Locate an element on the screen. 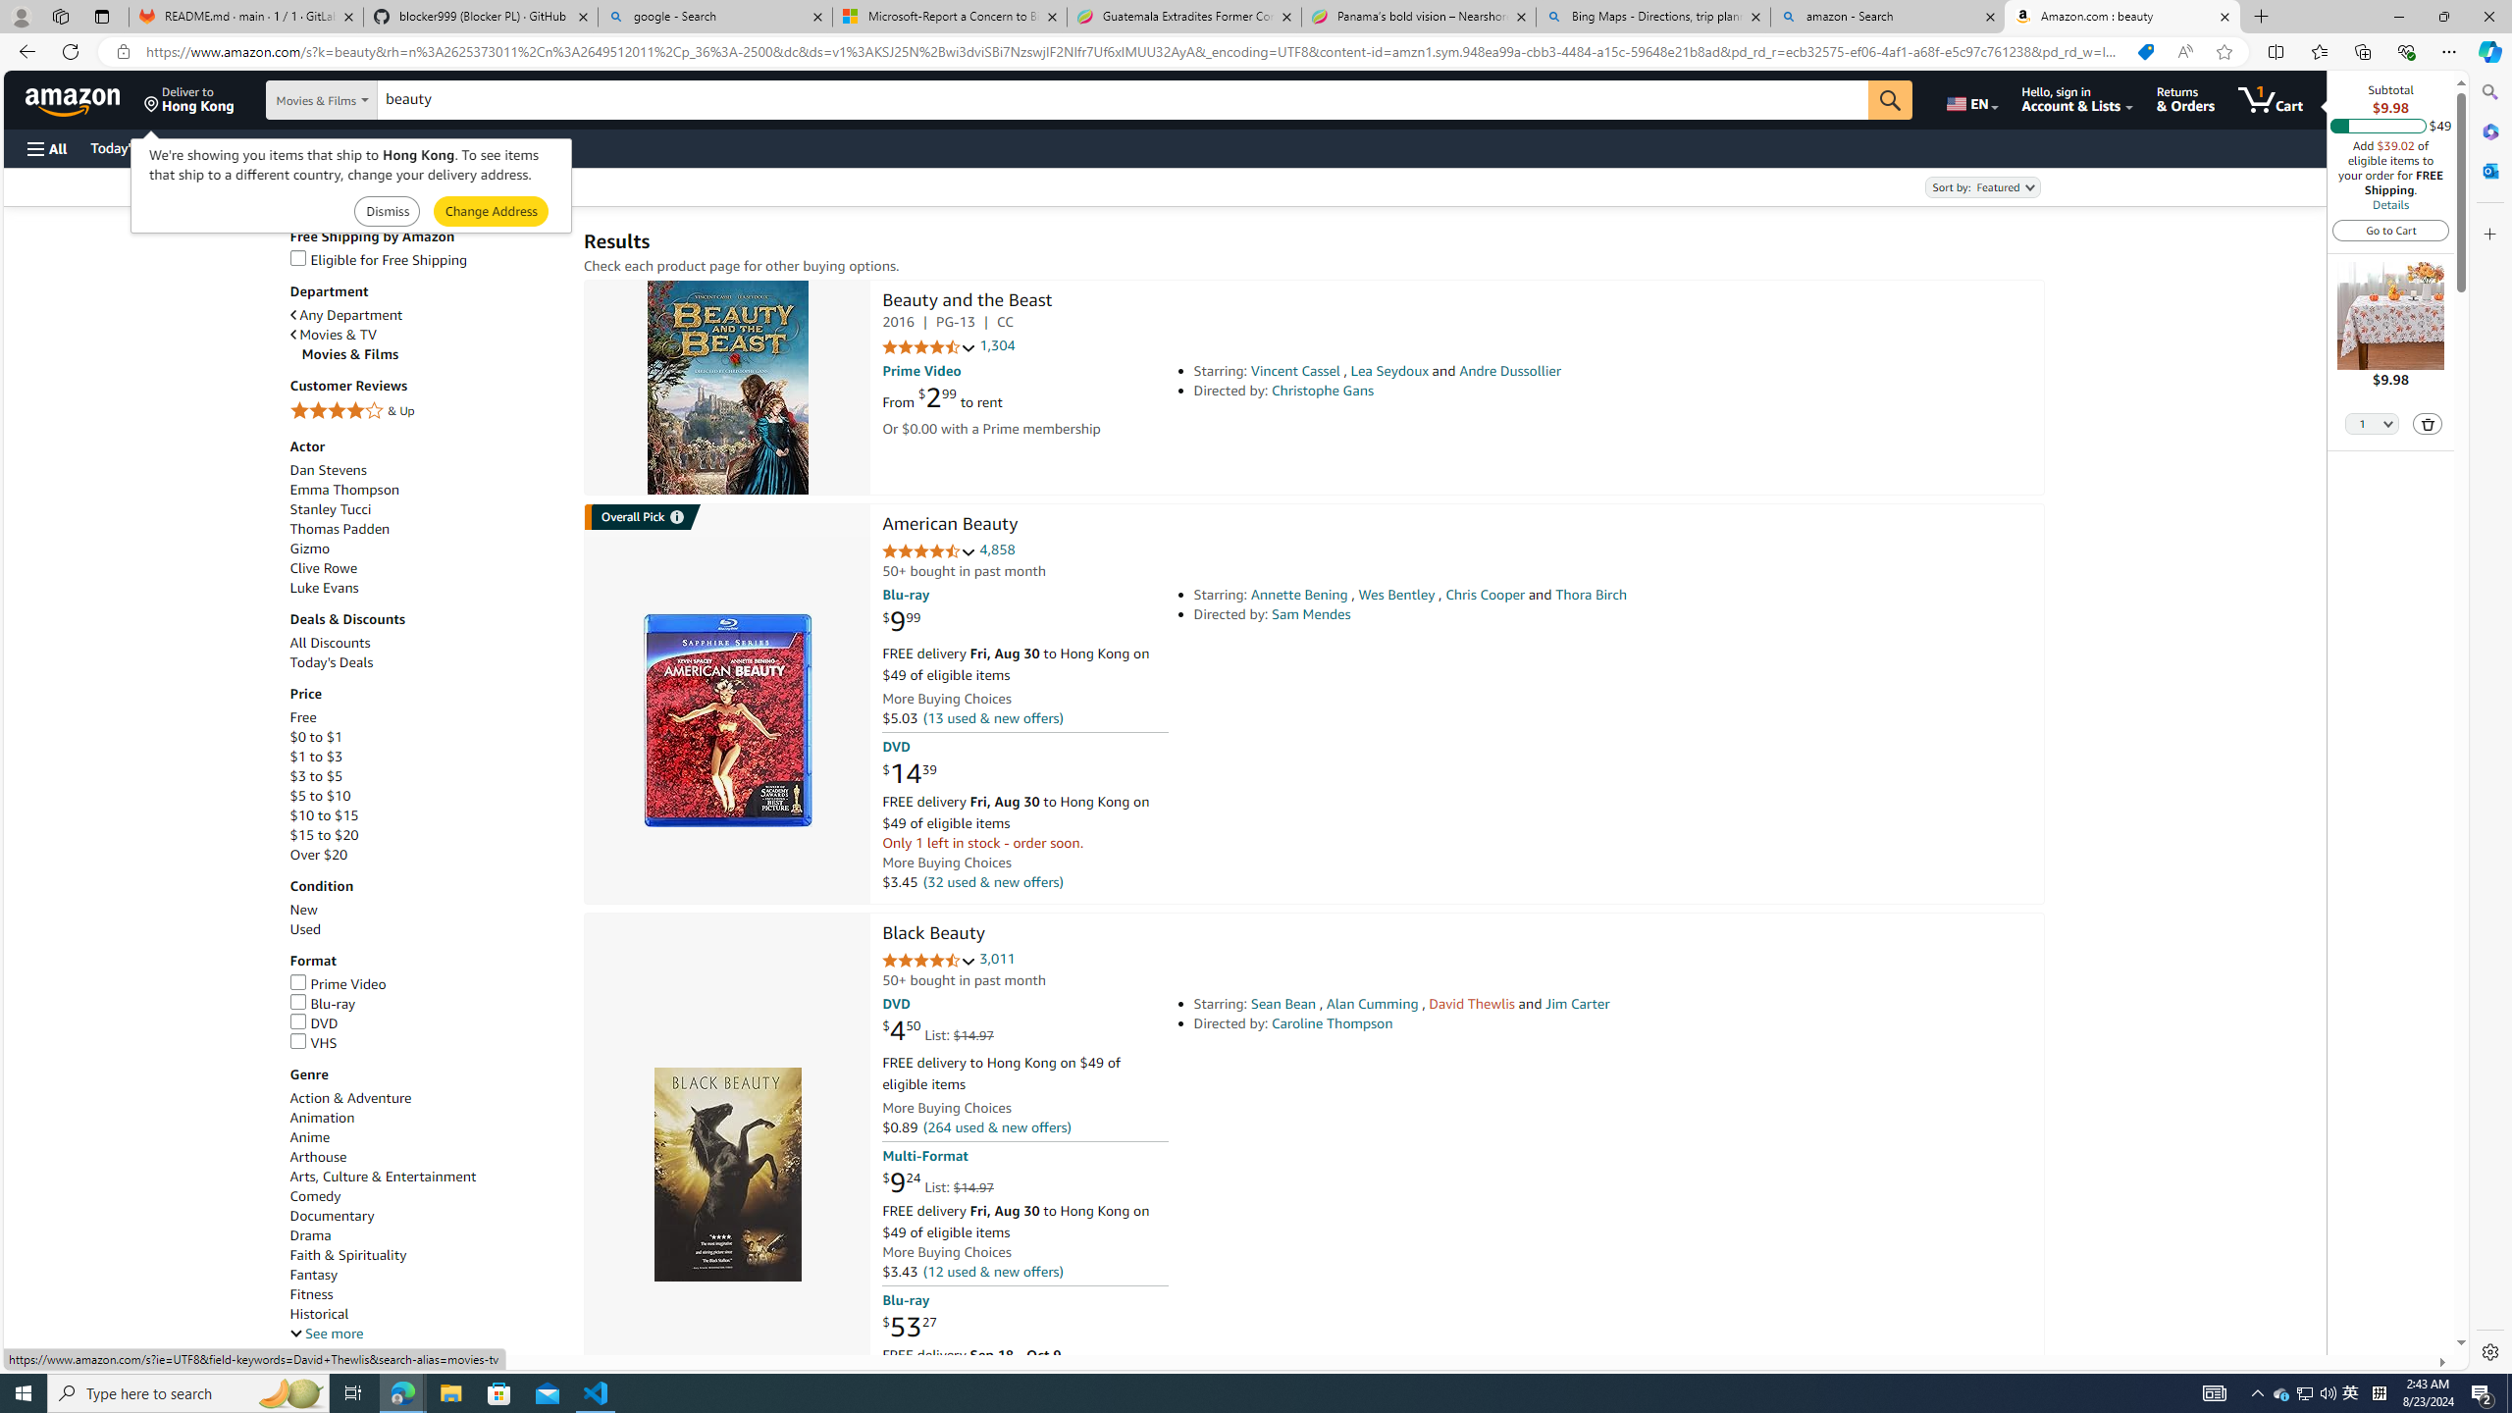  Multi-Format is located at coordinates (925, 1156).